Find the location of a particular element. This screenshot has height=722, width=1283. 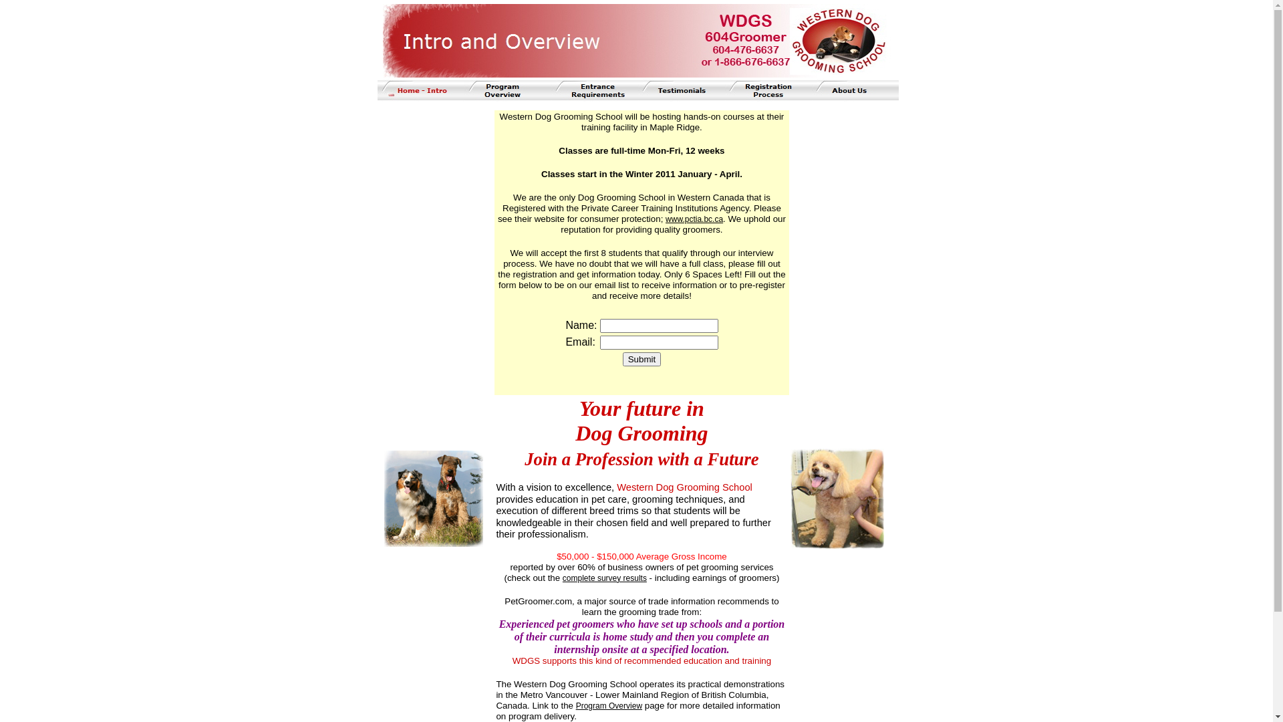

Poodle_grooming_140W is located at coordinates (837, 499).